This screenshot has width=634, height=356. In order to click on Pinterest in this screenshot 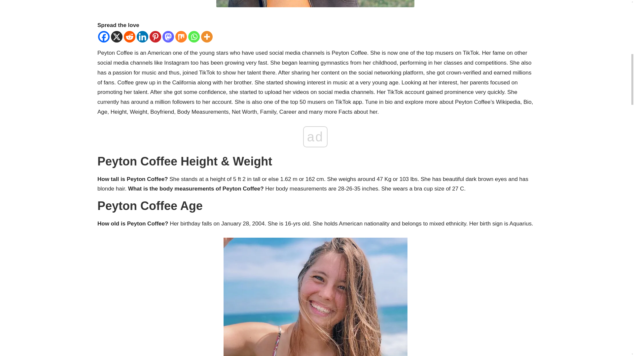, I will do `click(155, 36)`.